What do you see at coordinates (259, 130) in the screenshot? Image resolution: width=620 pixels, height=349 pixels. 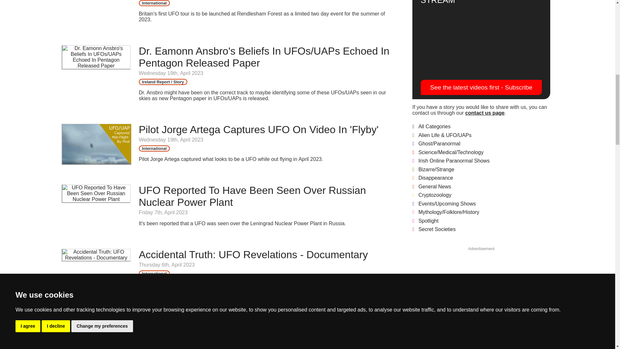 I see `Pilot Jorge Artega Captures UFO On Video In 'Flyby'` at bounding box center [259, 130].